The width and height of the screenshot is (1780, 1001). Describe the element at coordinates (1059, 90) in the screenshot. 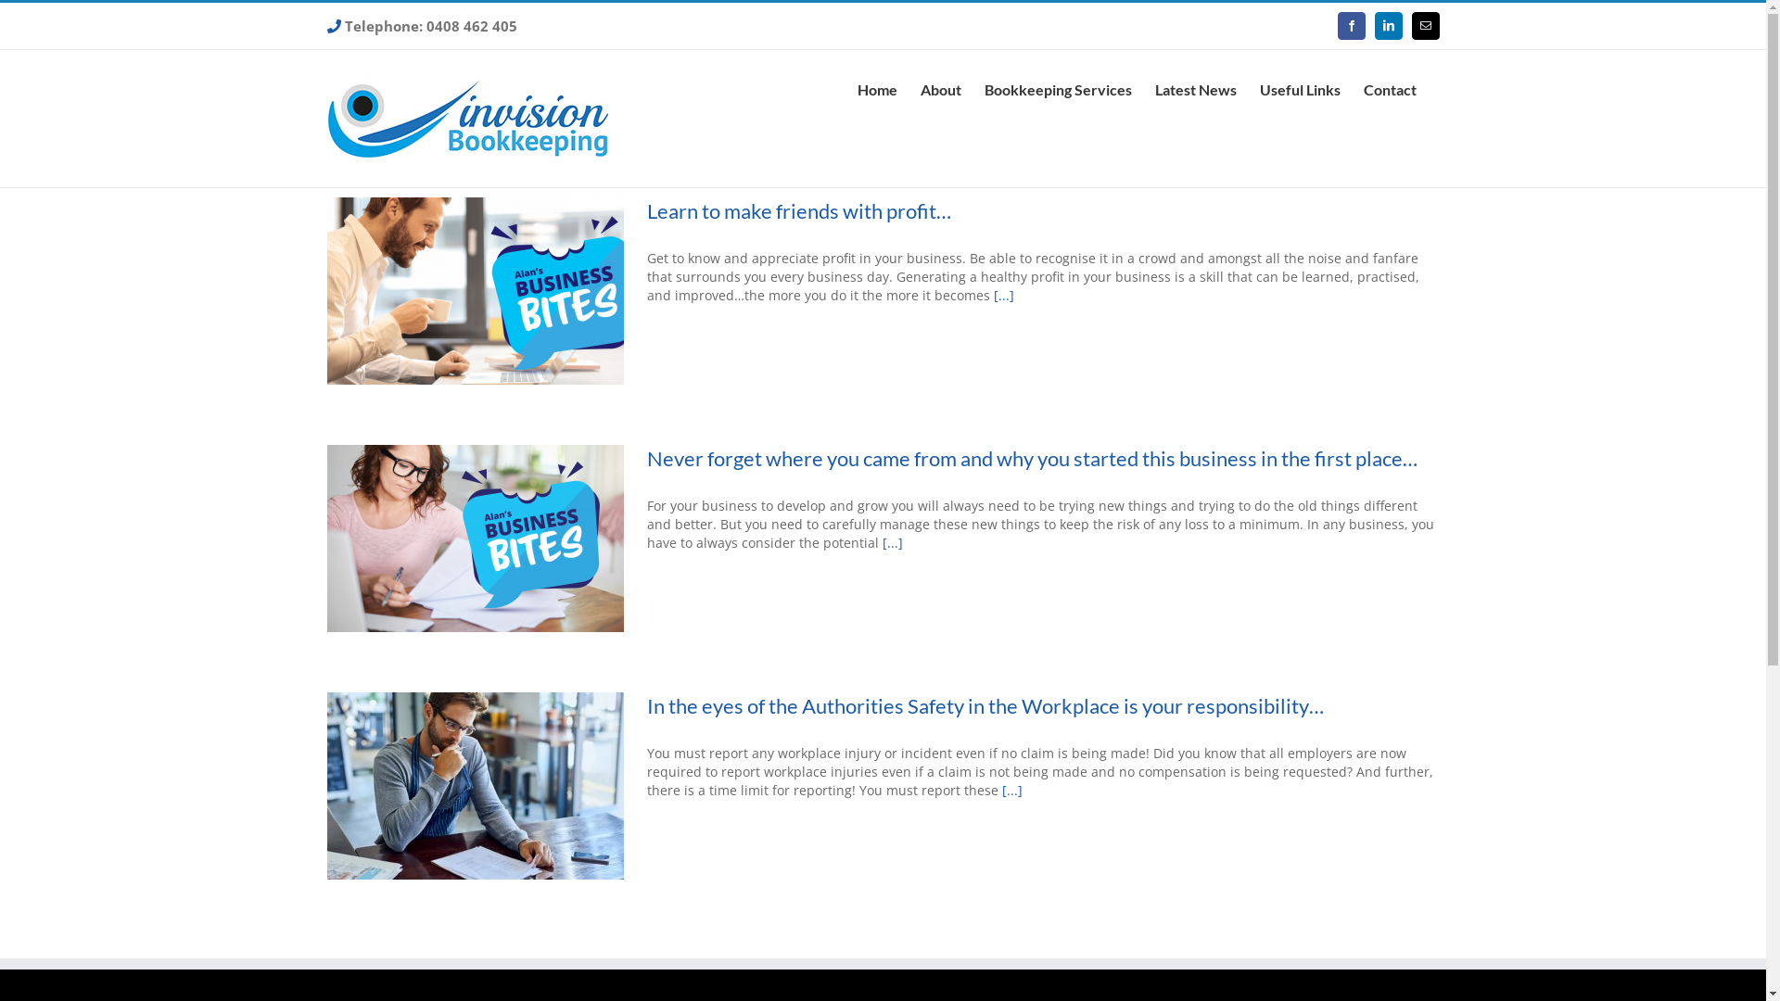

I see `Bookkeeping Services` at that location.